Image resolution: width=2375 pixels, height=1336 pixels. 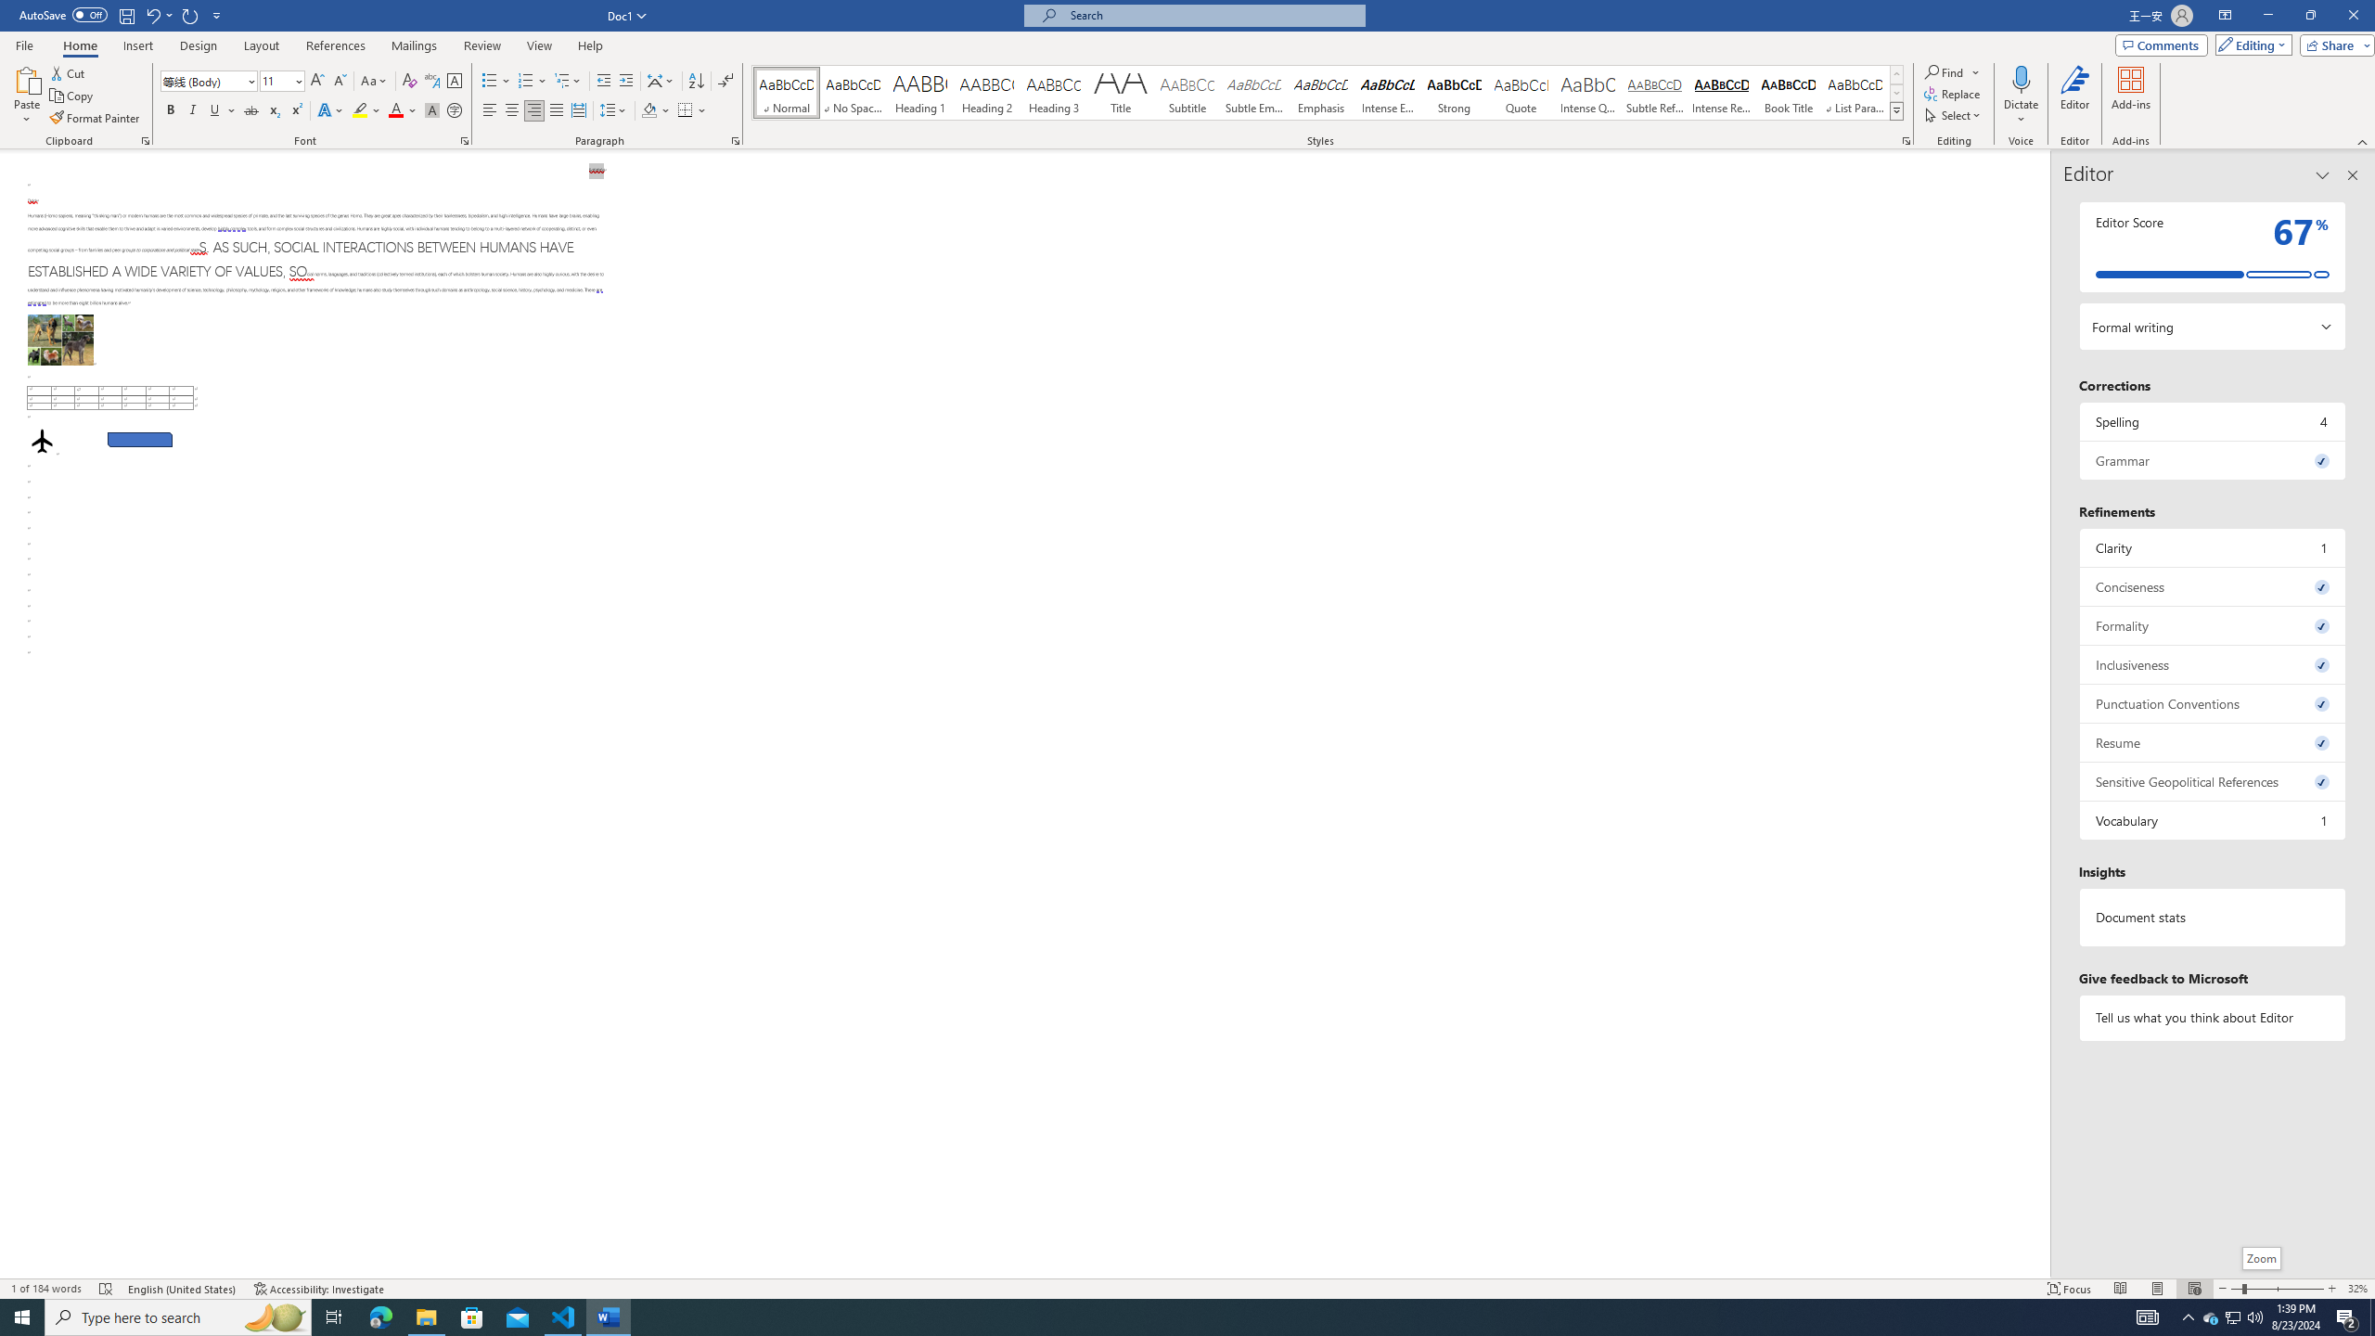 What do you see at coordinates (2214, 460) in the screenshot?
I see `Grammar, 0 issues. Press space or enter to review items.` at bounding box center [2214, 460].